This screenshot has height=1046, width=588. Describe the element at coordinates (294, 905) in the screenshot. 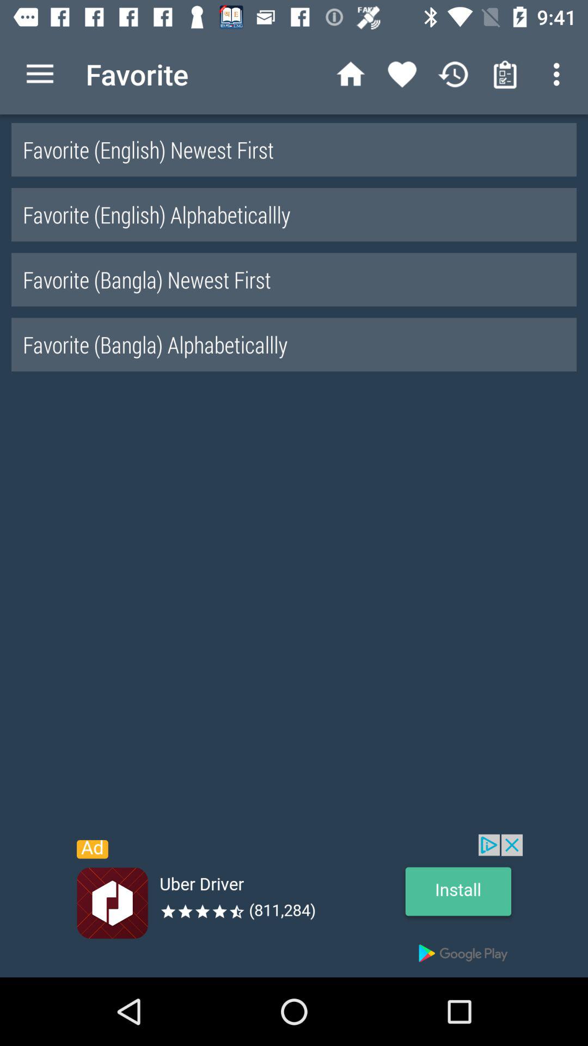

I see `click advertisement` at that location.